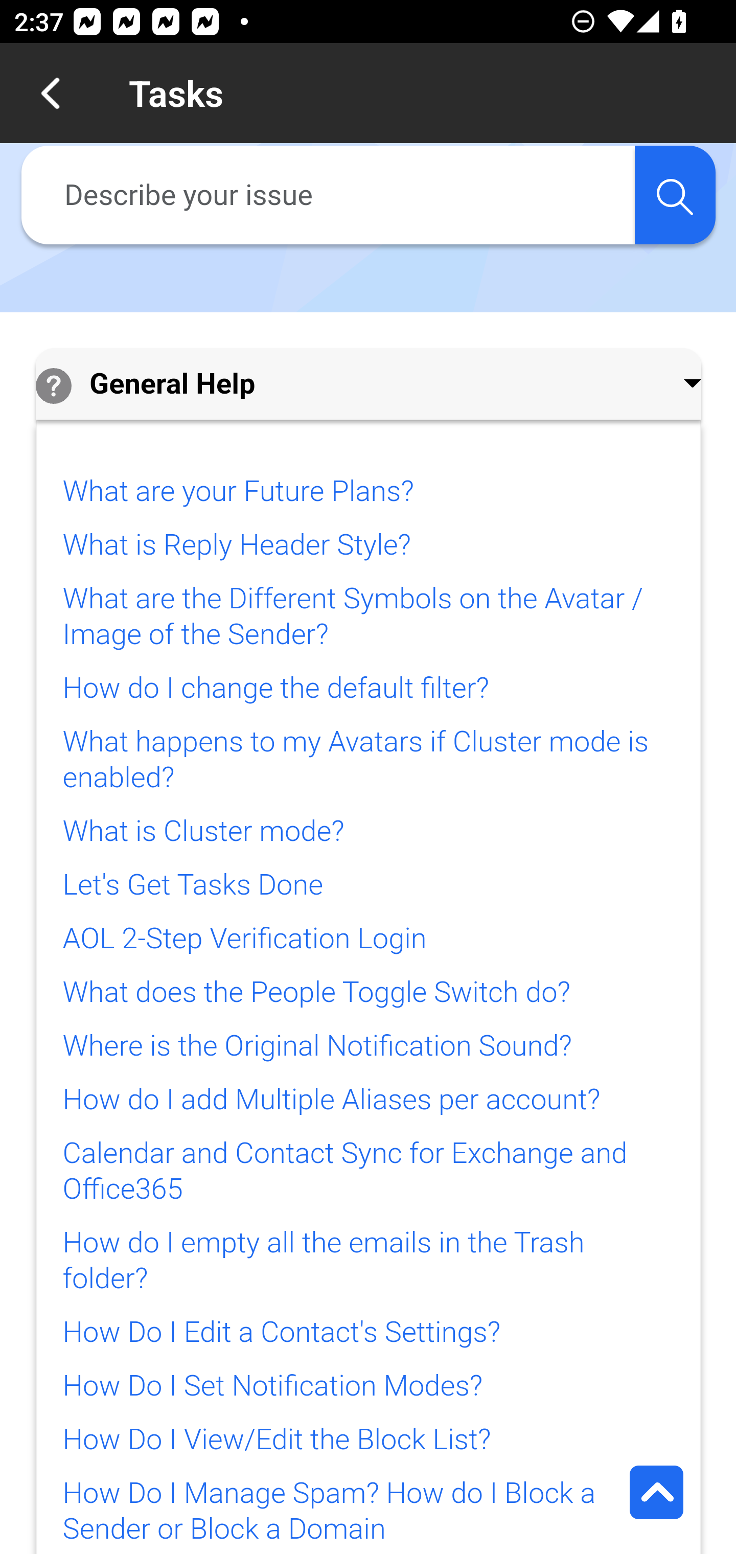  I want to click on What is Reply Header Style?, so click(237, 544).